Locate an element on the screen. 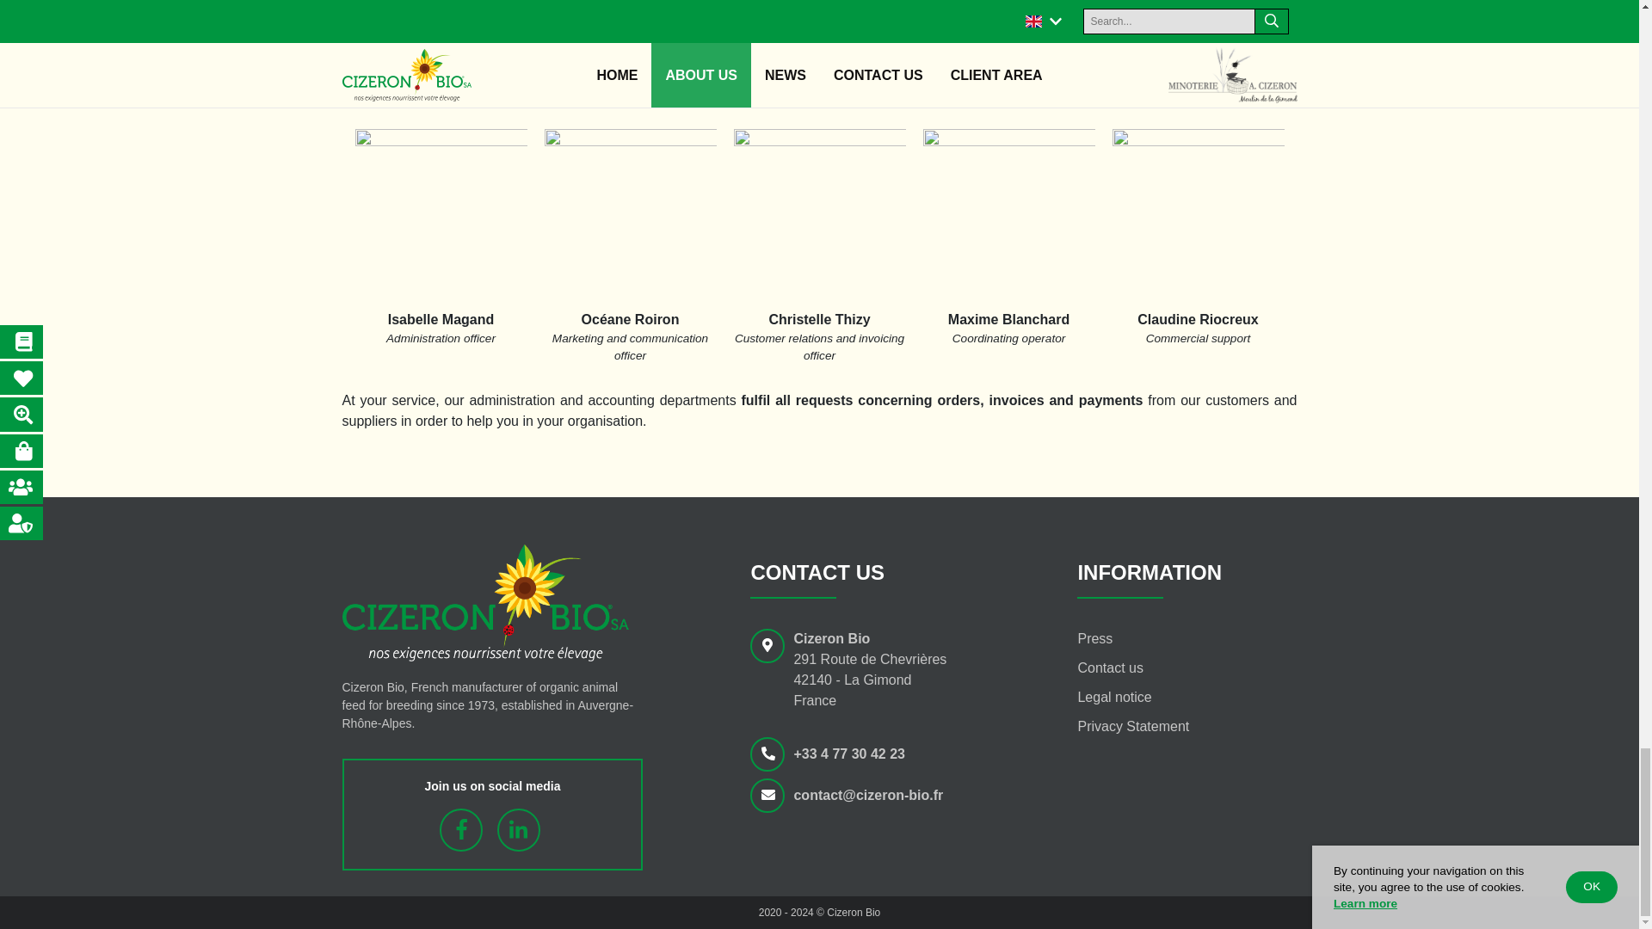 This screenshot has height=929, width=1652. Privacy Statement is located at coordinates (1132, 726).